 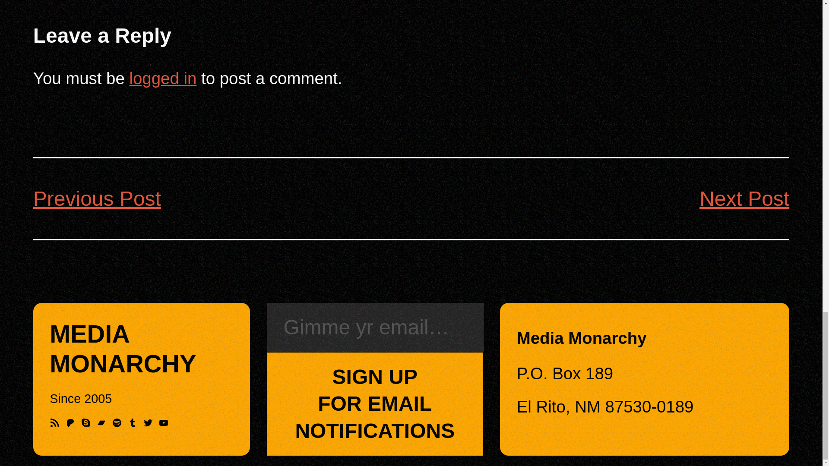 I want to click on Bandcamp, so click(x=101, y=423).